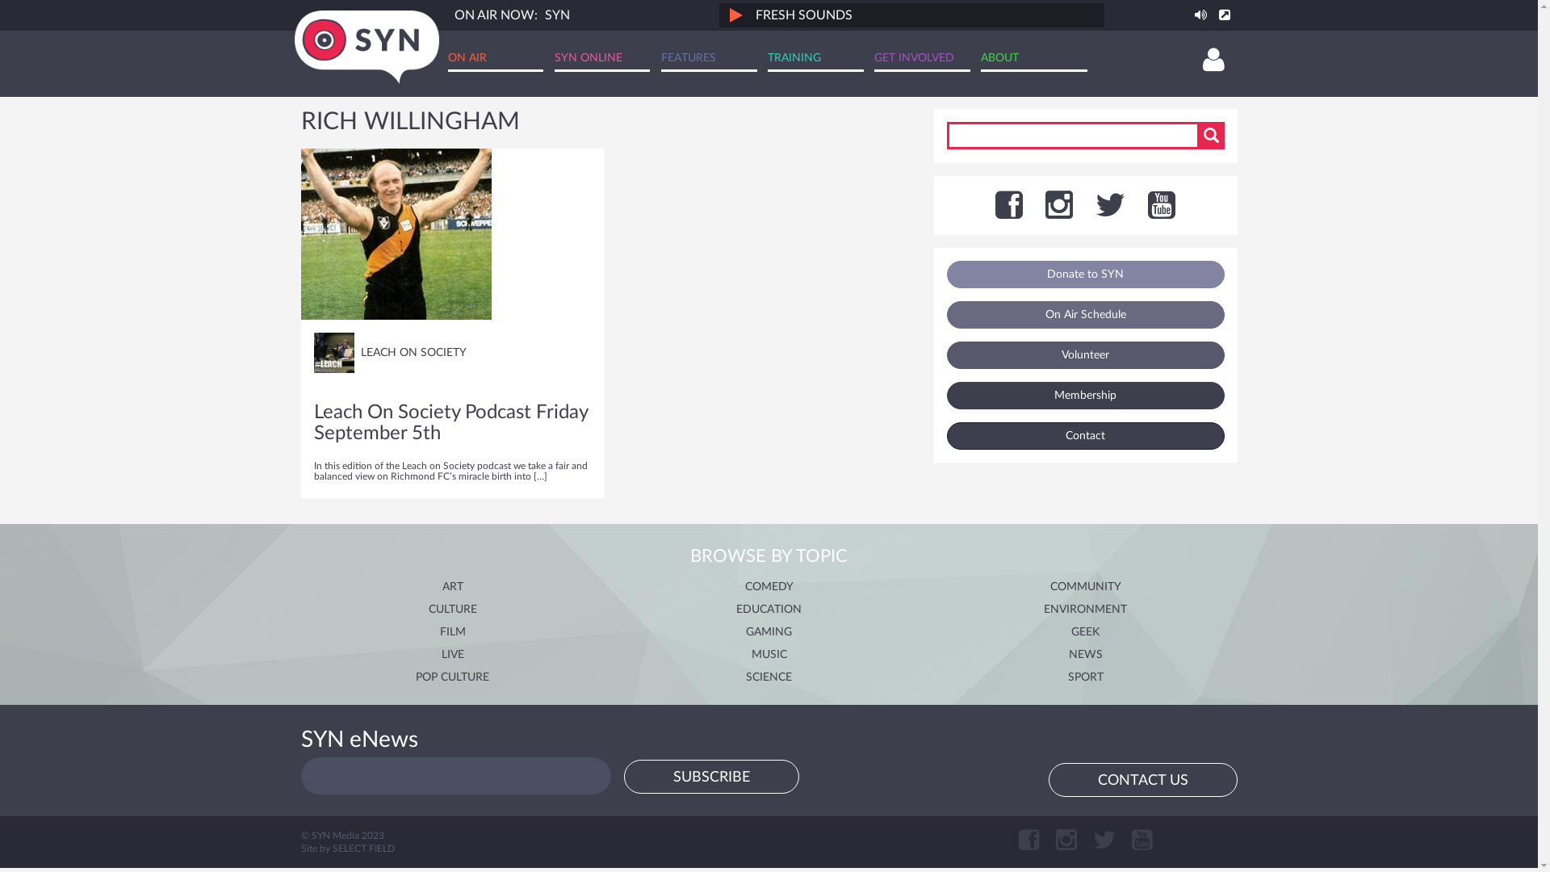  Describe the element at coordinates (1085, 632) in the screenshot. I see `GEEK` at that location.